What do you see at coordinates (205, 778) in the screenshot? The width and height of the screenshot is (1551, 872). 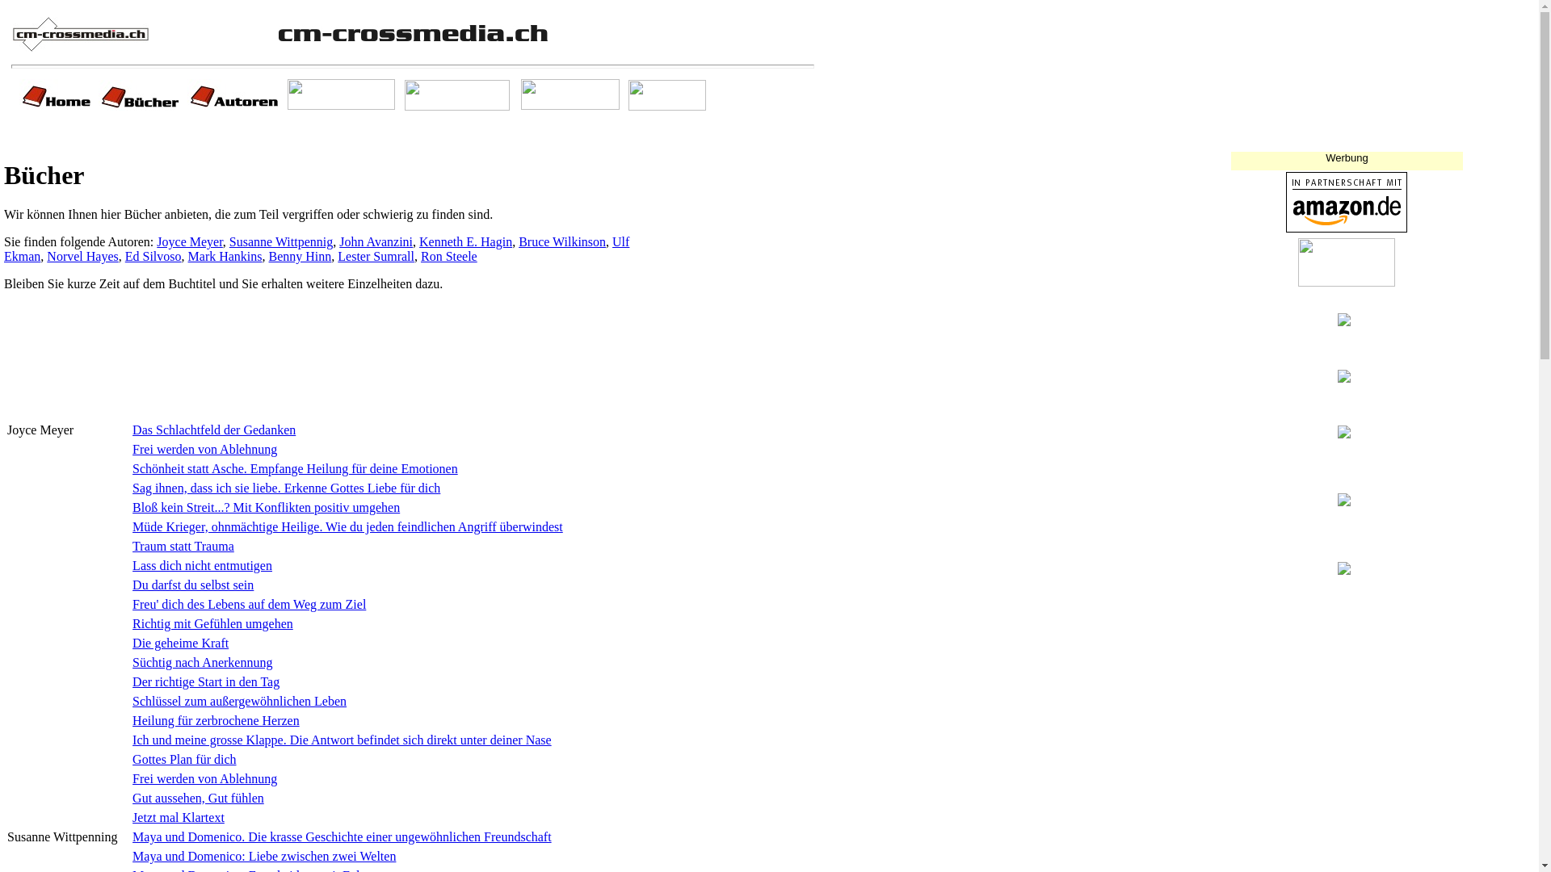 I see `Frei werden von Ablehnung` at bounding box center [205, 778].